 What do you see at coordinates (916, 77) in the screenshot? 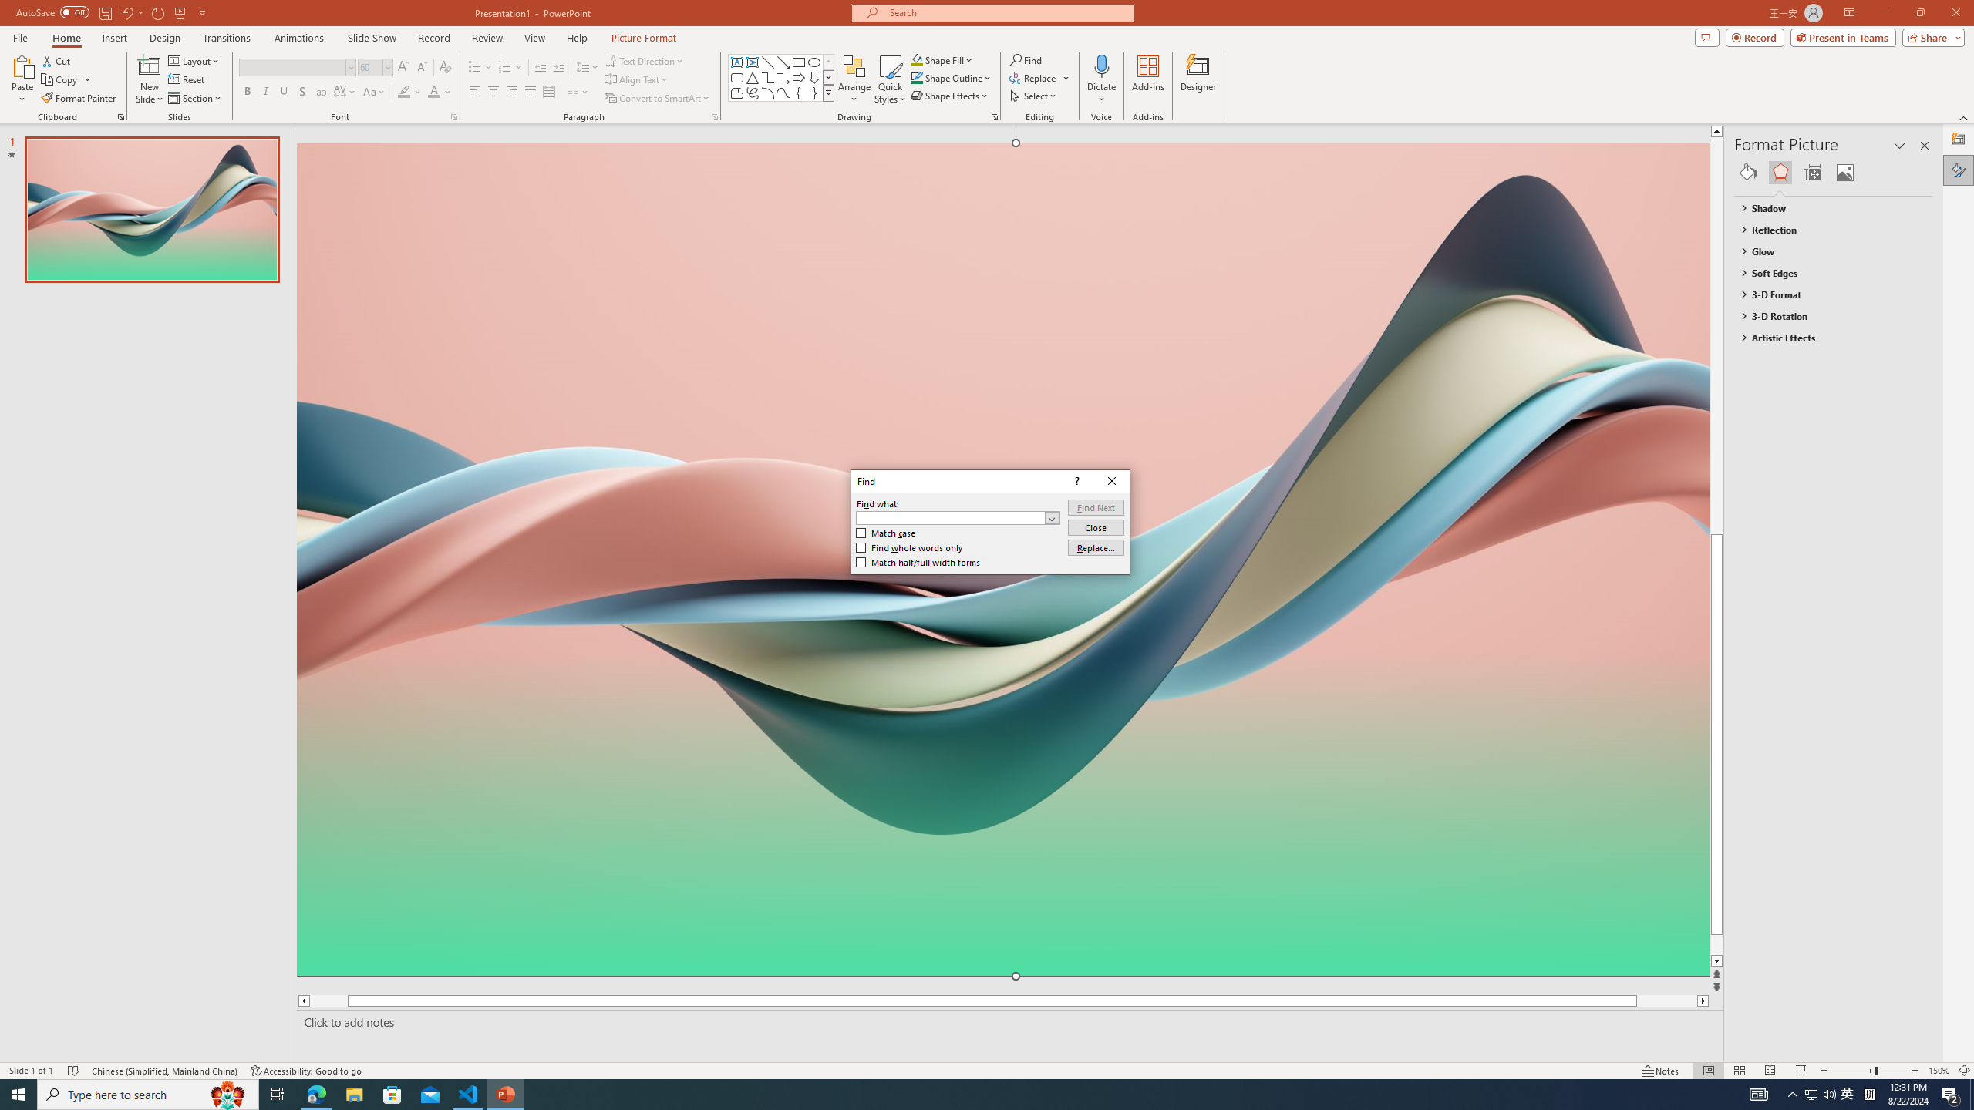
I see `Shape Outline Blue, Accent 1` at bounding box center [916, 77].